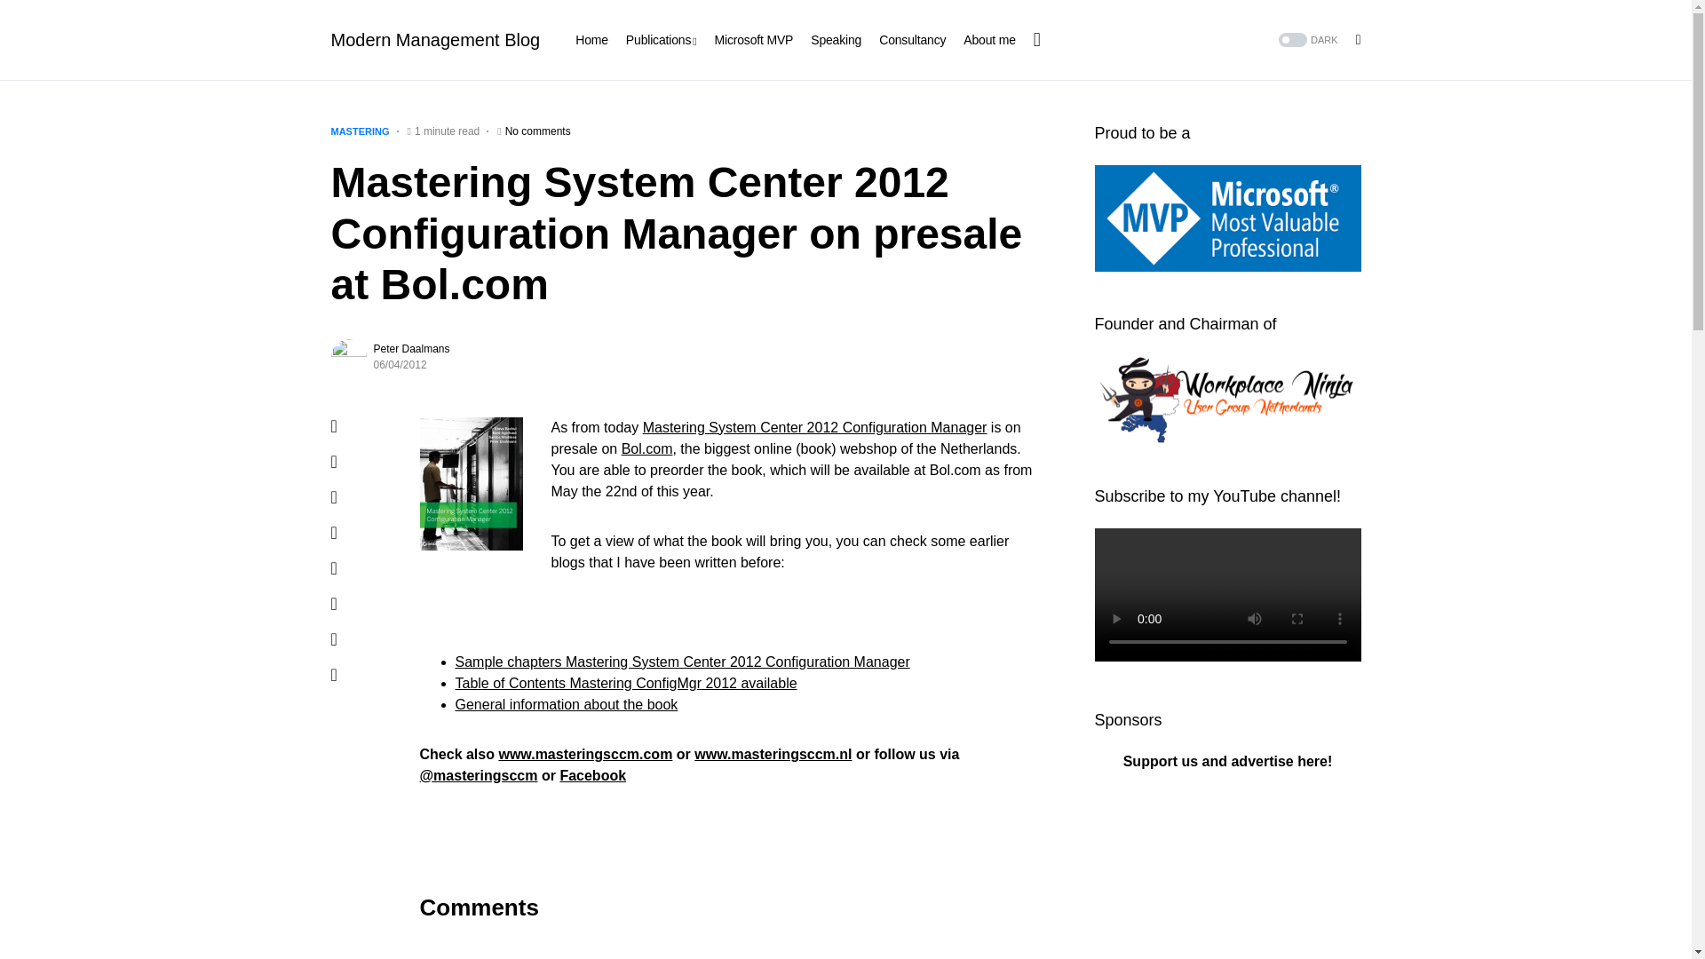 The height and width of the screenshot is (959, 1705). Describe the element at coordinates (435, 40) in the screenshot. I see `Modern Management Blog` at that location.